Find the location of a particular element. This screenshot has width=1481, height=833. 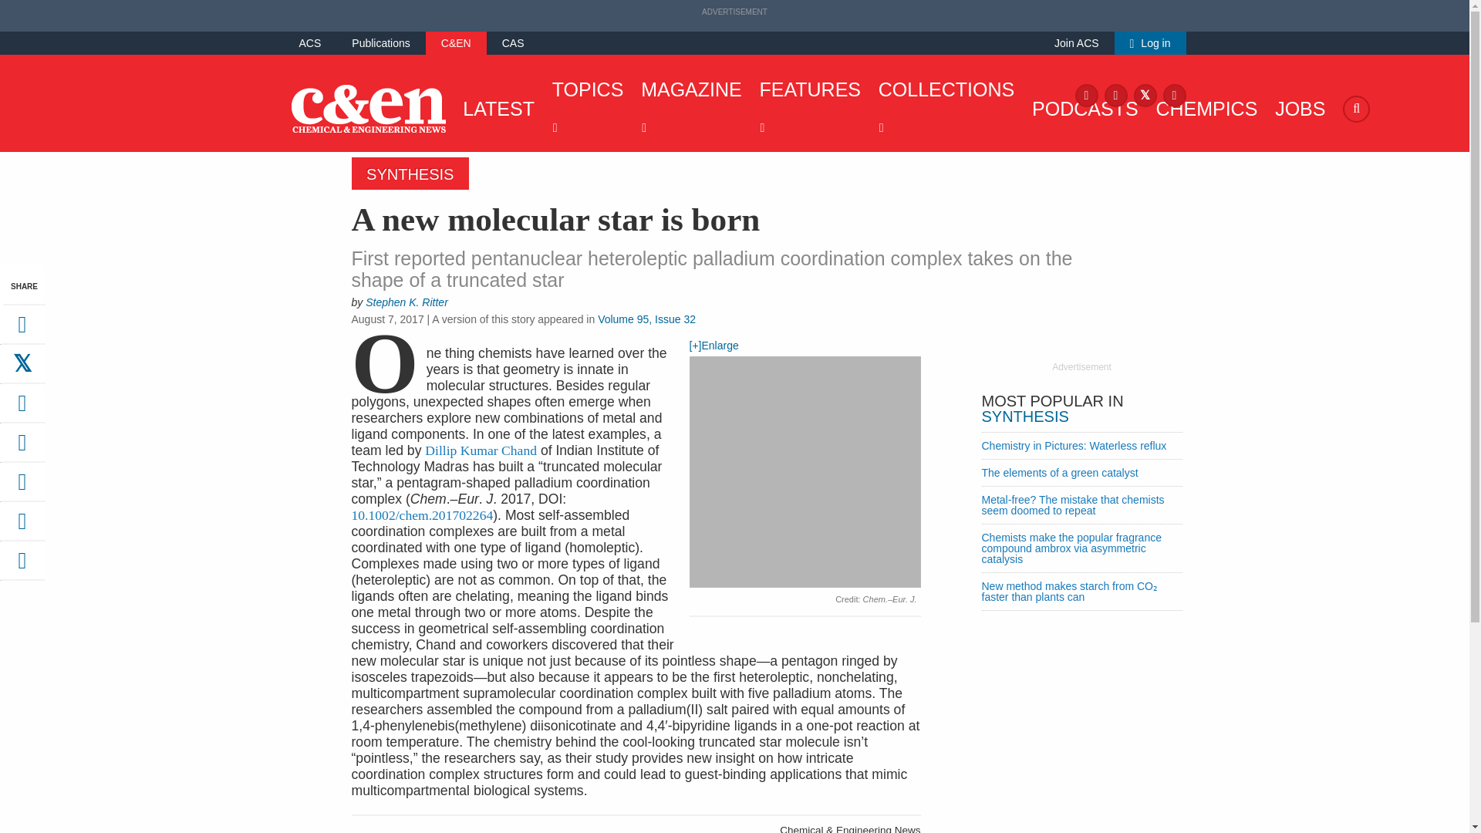

LinkedIn is located at coordinates (1174, 94).